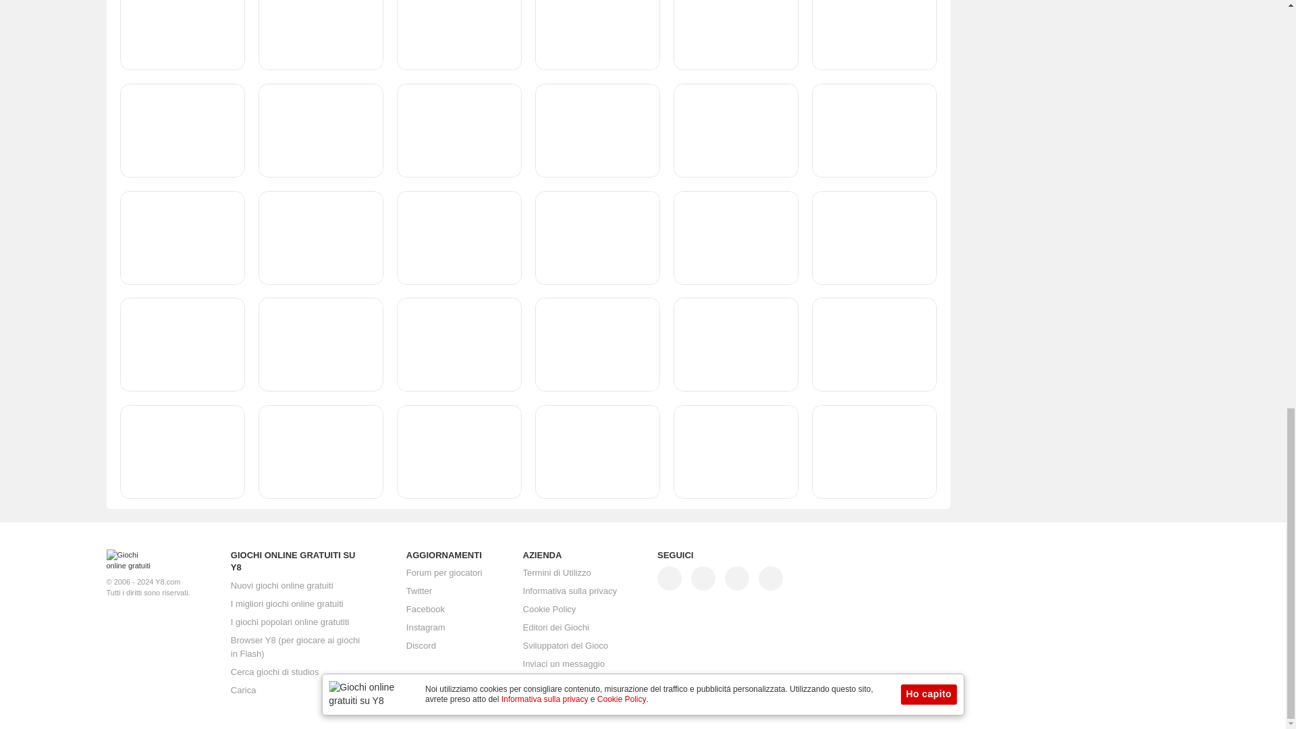 The height and width of the screenshot is (729, 1296). What do you see at coordinates (570, 591) in the screenshot?
I see `Informativa sulla privacy` at bounding box center [570, 591].